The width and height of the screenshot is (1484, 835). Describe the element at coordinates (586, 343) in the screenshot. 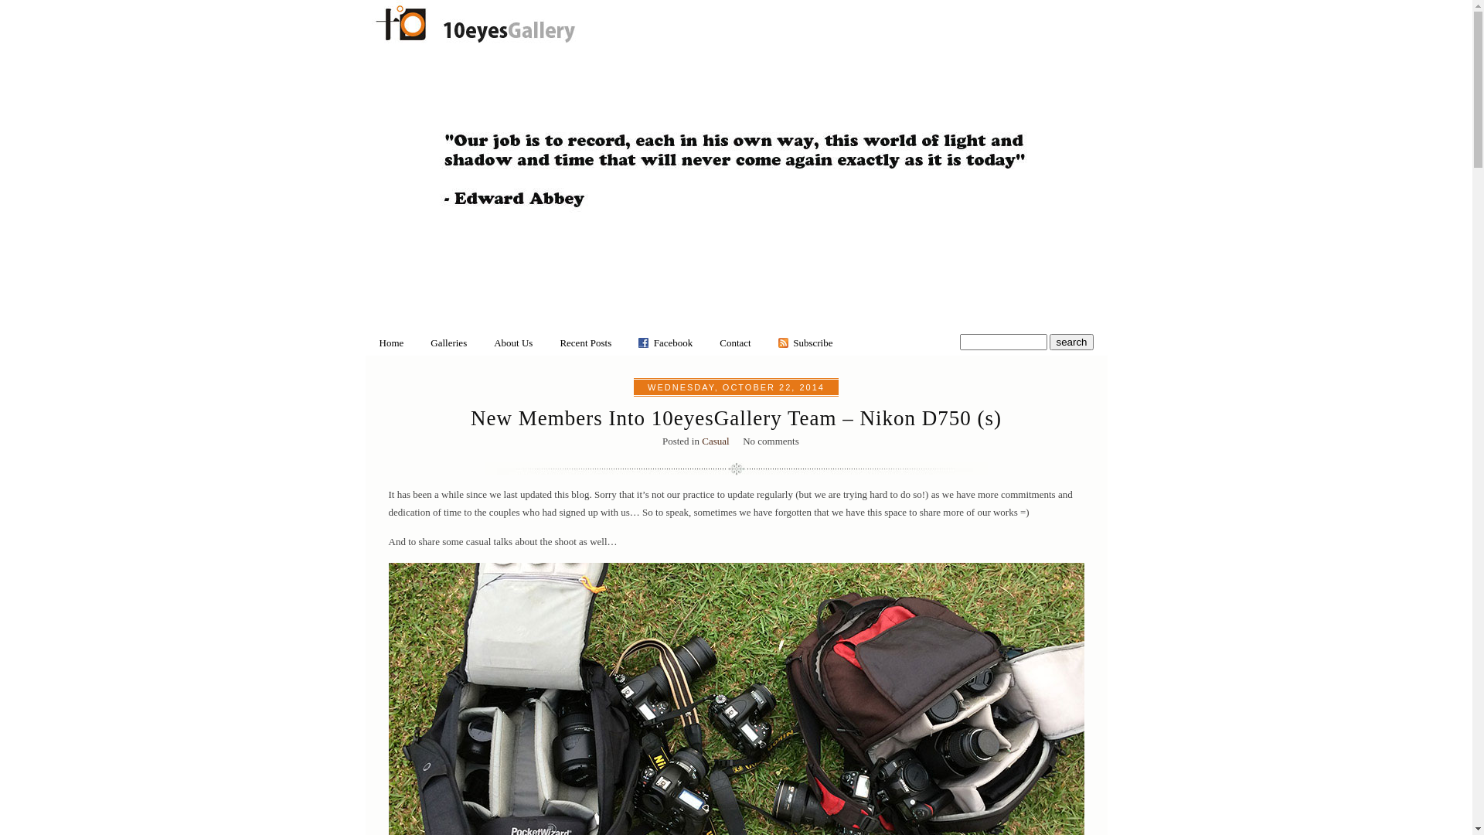

I see `Recent Posts` at that location.